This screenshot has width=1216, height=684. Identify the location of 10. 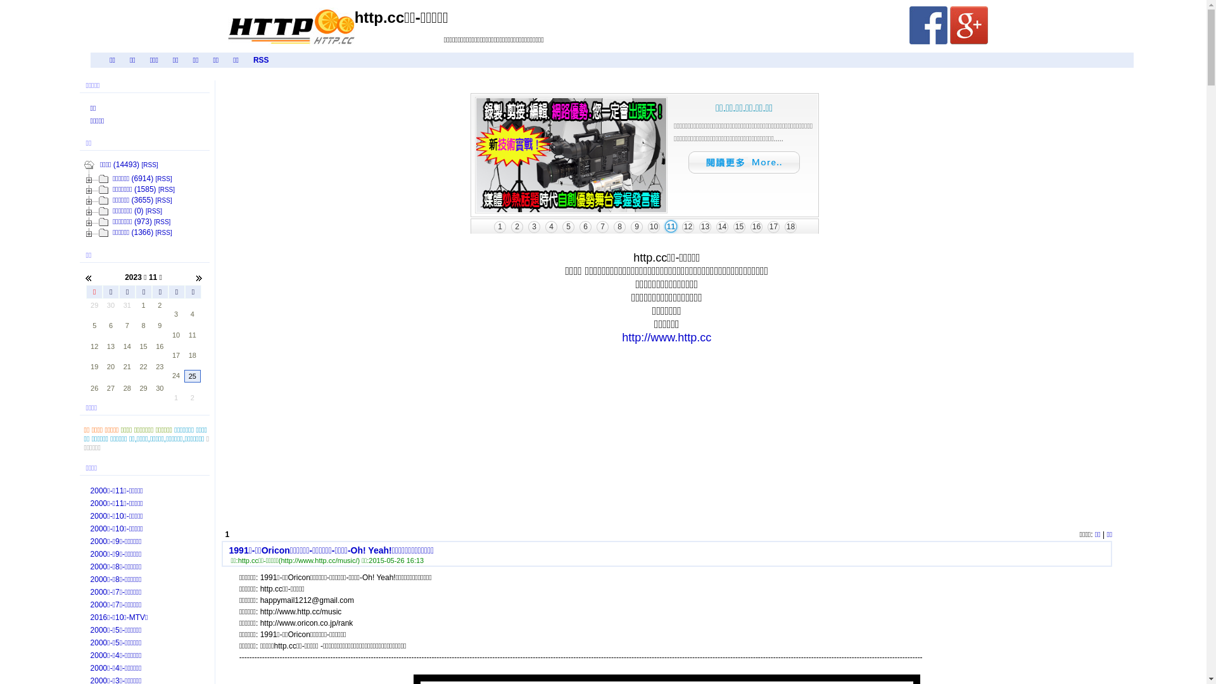
(176, 335).